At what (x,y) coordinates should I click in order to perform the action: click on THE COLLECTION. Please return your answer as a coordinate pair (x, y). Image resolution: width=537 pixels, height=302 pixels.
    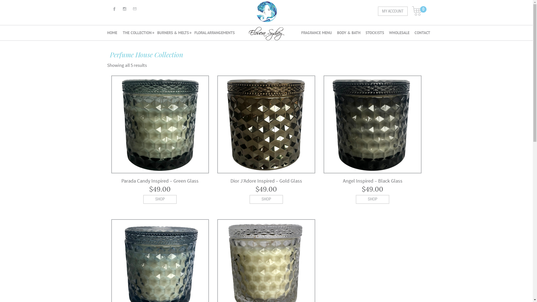
    Looking at the image, I should click on (137, 34).